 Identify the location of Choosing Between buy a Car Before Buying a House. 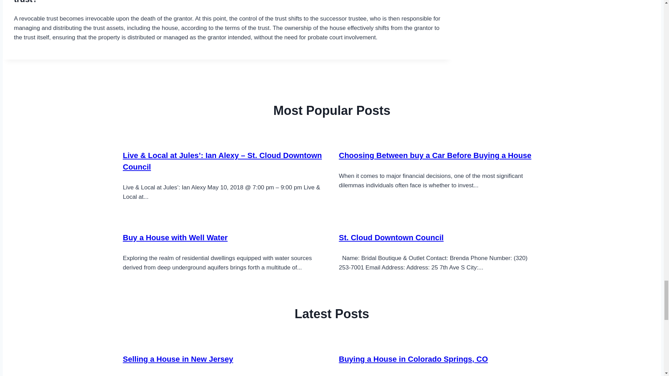
(435, 155).